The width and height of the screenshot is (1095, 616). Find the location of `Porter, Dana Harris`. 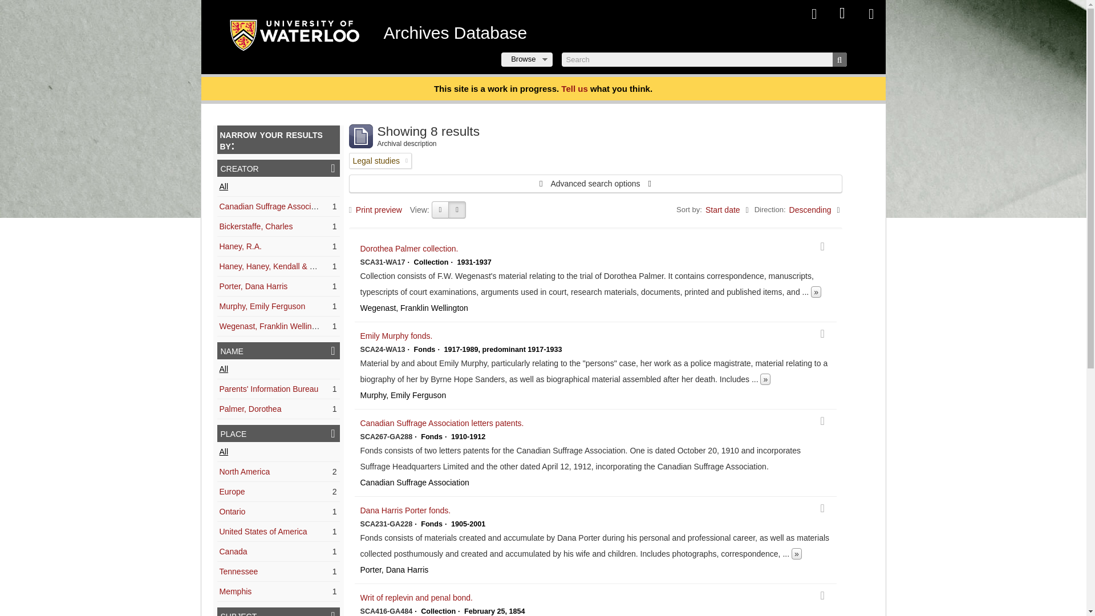

Porter, Dana Harris is located at coordinates (253, 286).